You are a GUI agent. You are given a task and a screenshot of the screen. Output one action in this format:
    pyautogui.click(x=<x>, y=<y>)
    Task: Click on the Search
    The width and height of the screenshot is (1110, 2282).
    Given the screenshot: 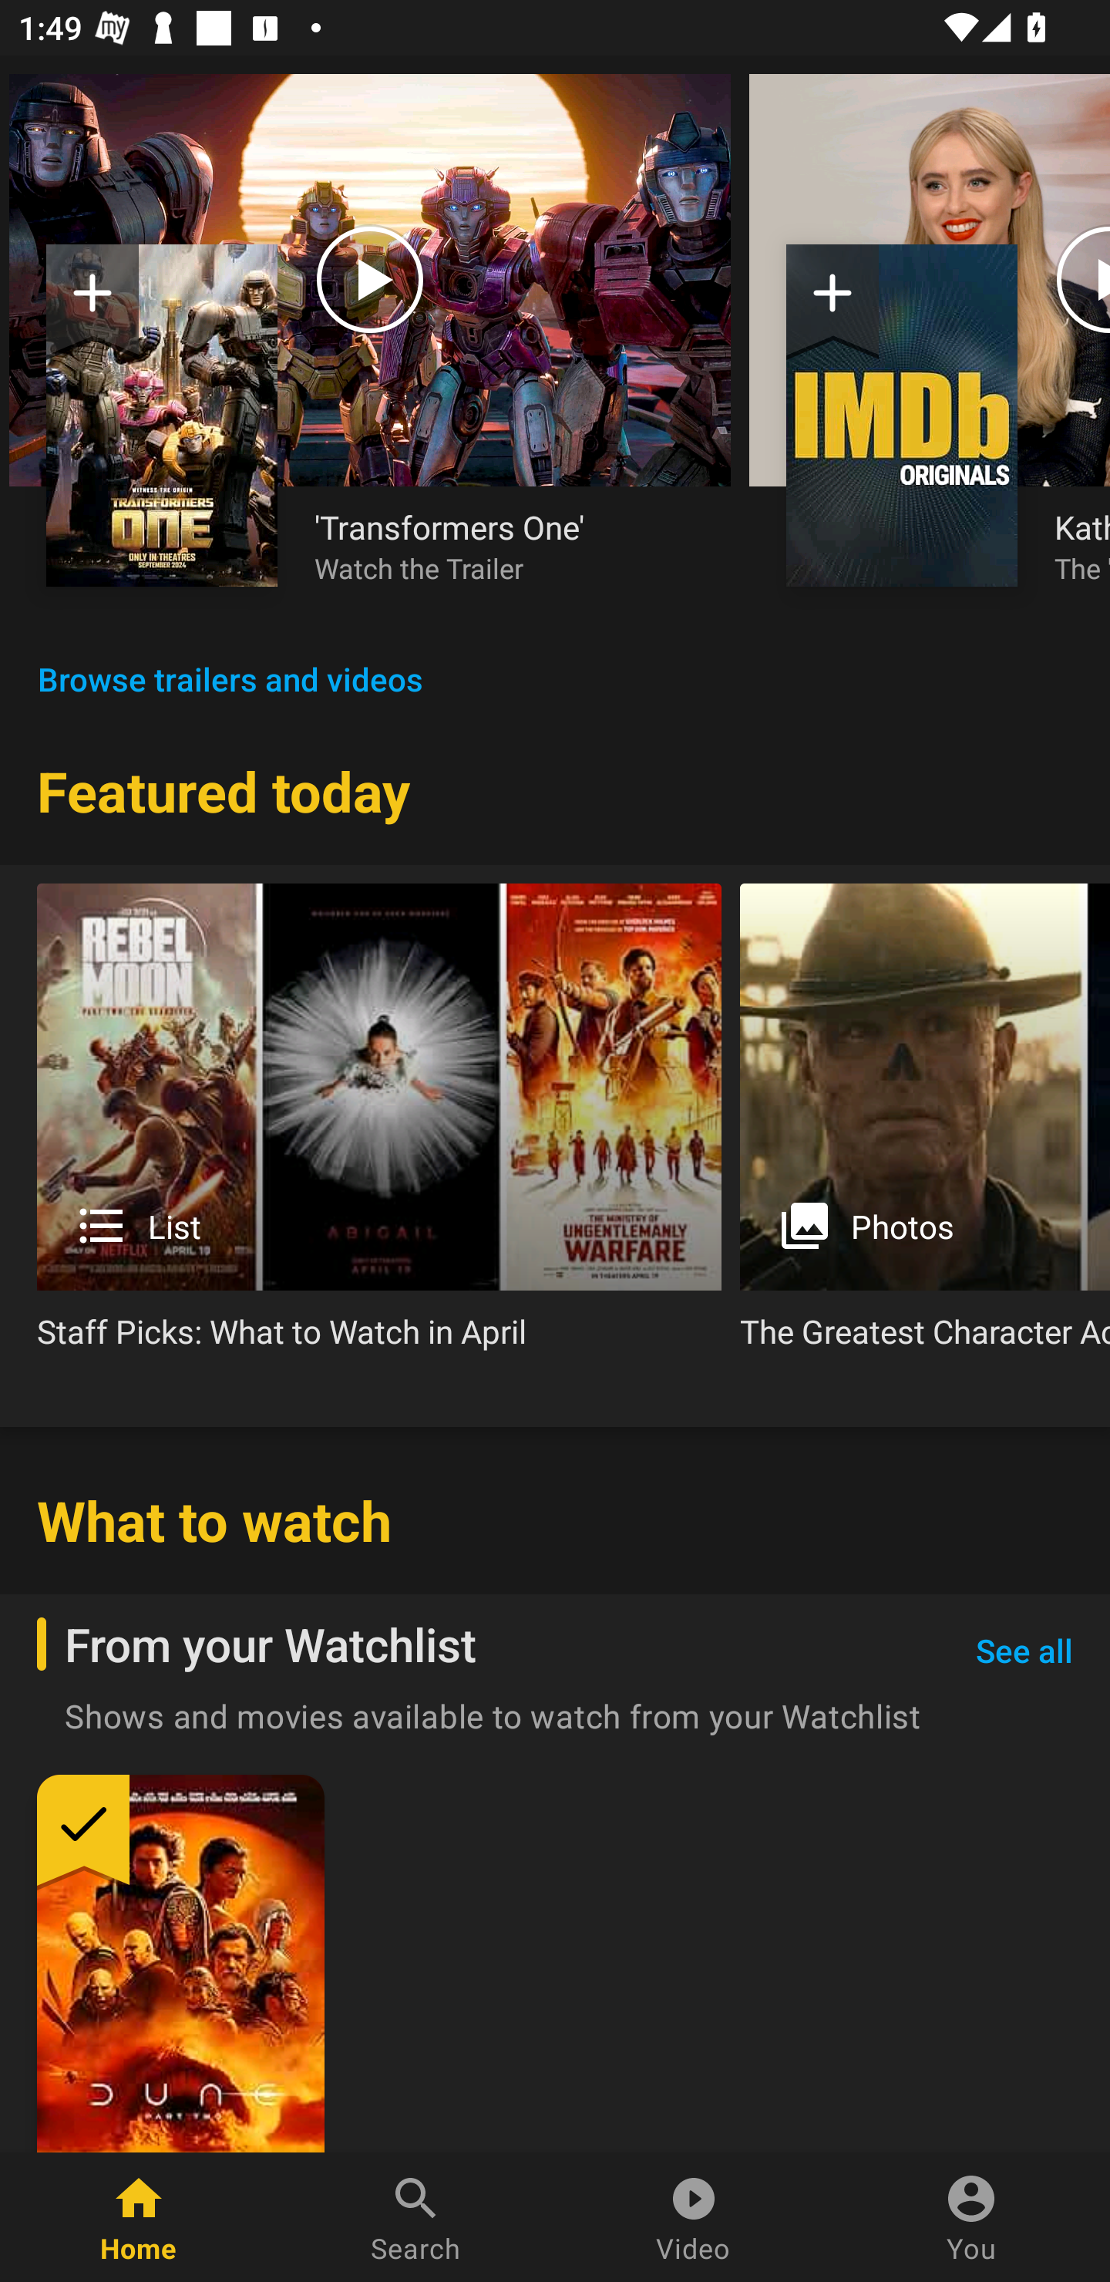 What is the action you would take?
    pyautogui.click(x=416, y=2217)
    